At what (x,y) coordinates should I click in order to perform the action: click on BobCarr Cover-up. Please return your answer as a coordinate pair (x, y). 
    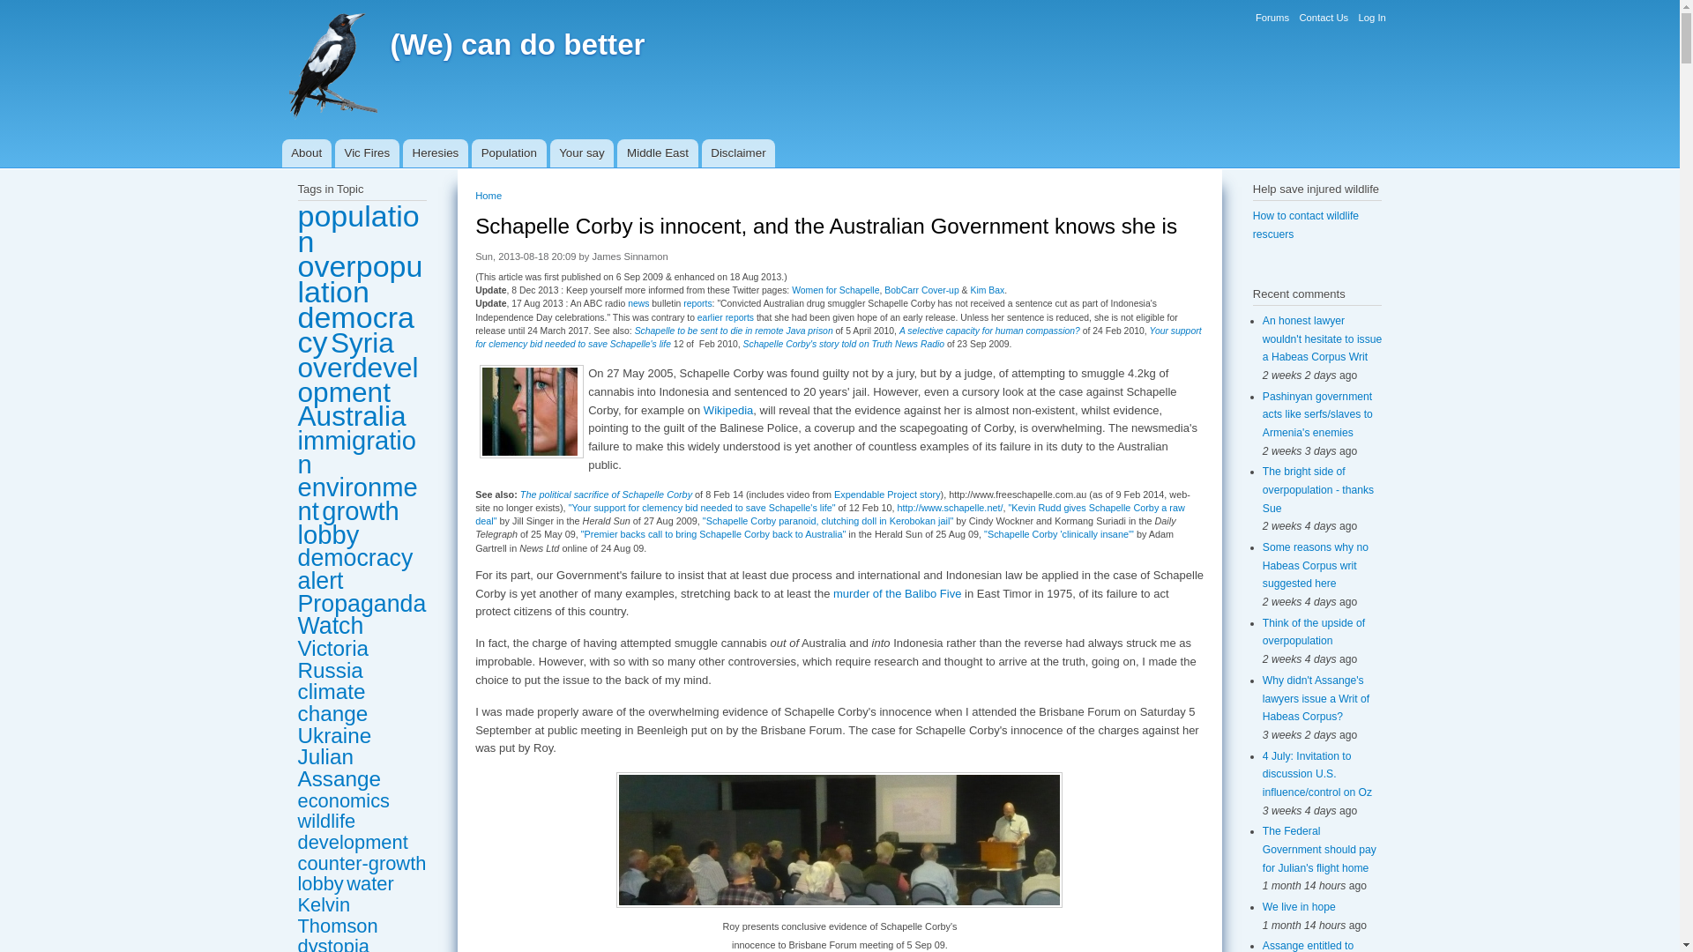
    Looking at the image, I should click on (921, 290).